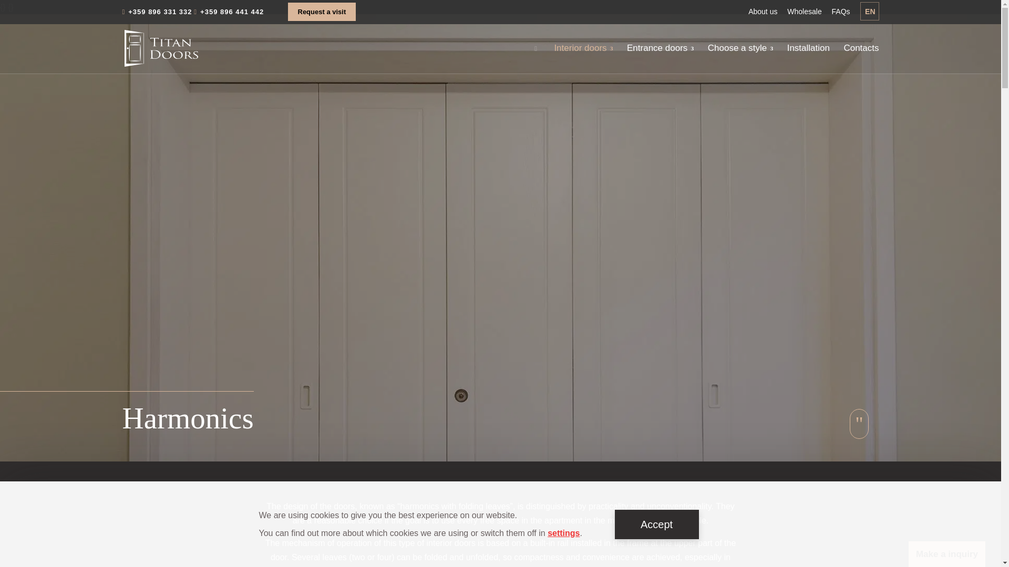 The height and width of the screenshot is (567, 1009). I want to click on About us, so click(763, 12).